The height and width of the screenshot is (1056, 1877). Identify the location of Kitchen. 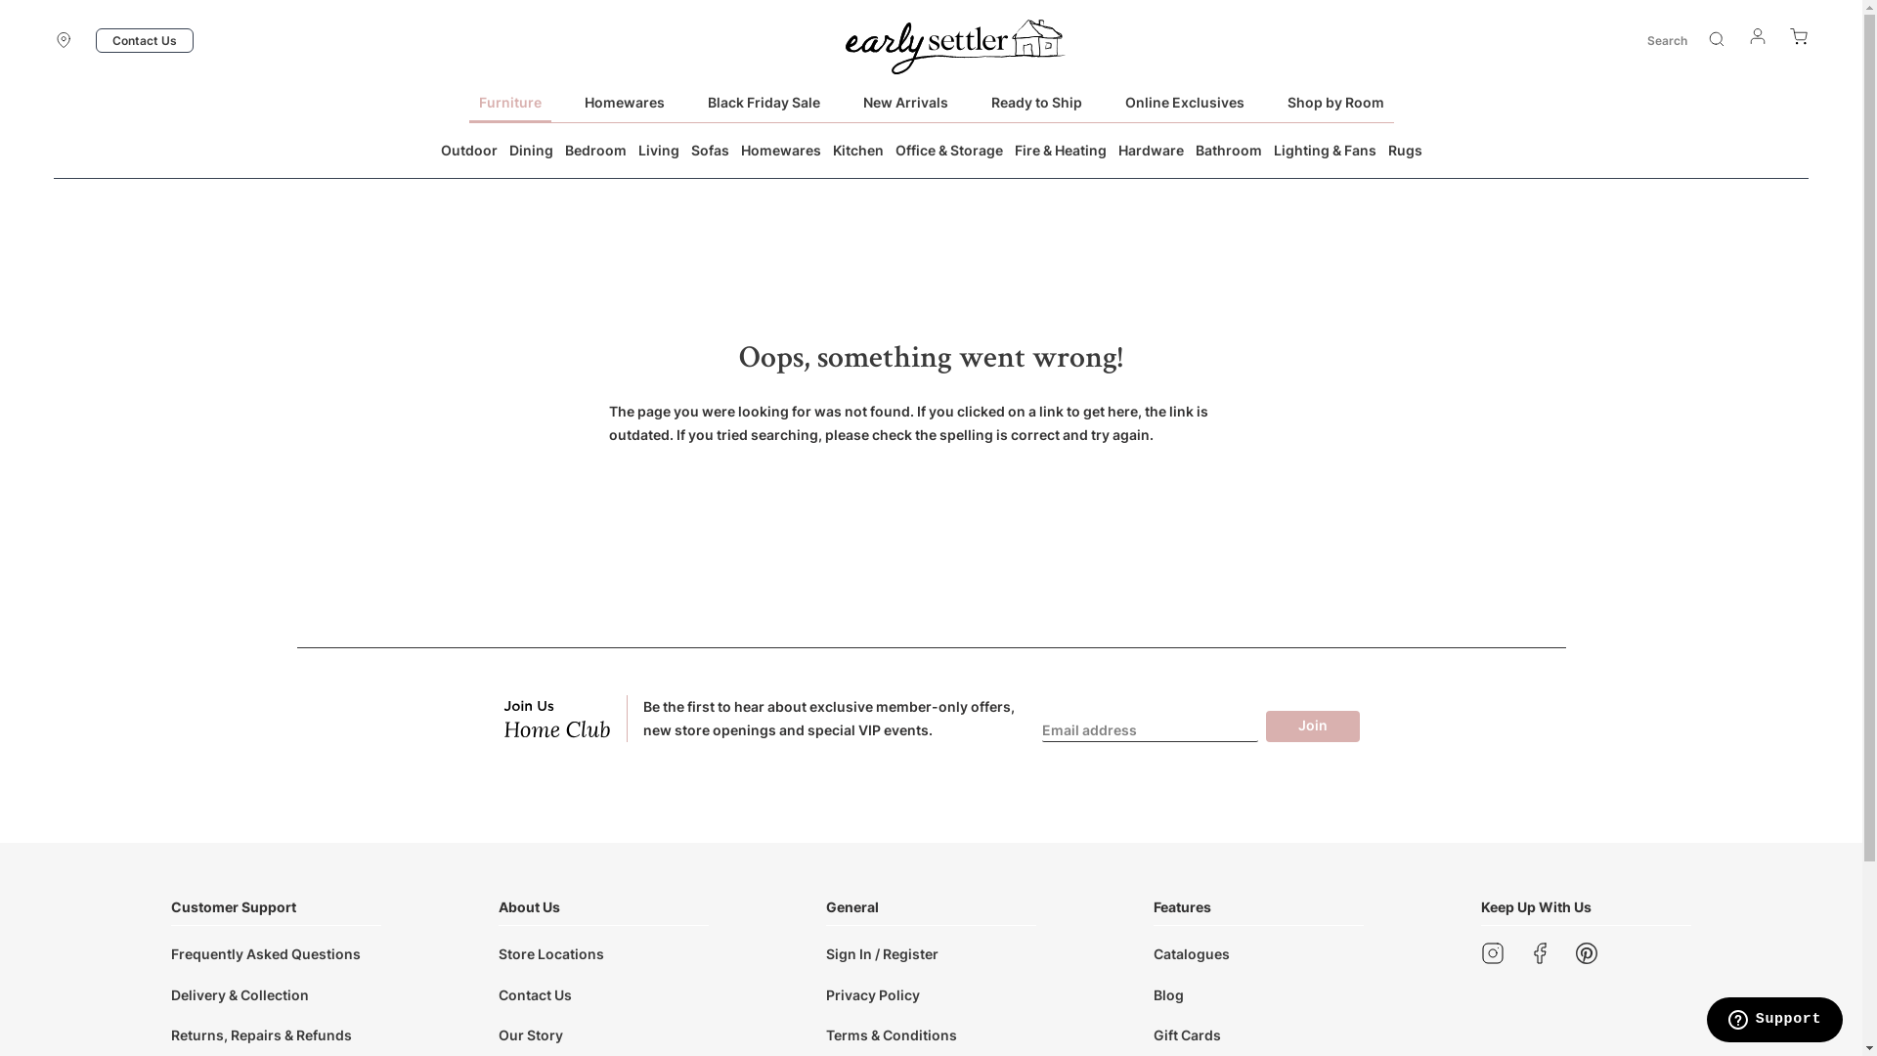
(858, 151).